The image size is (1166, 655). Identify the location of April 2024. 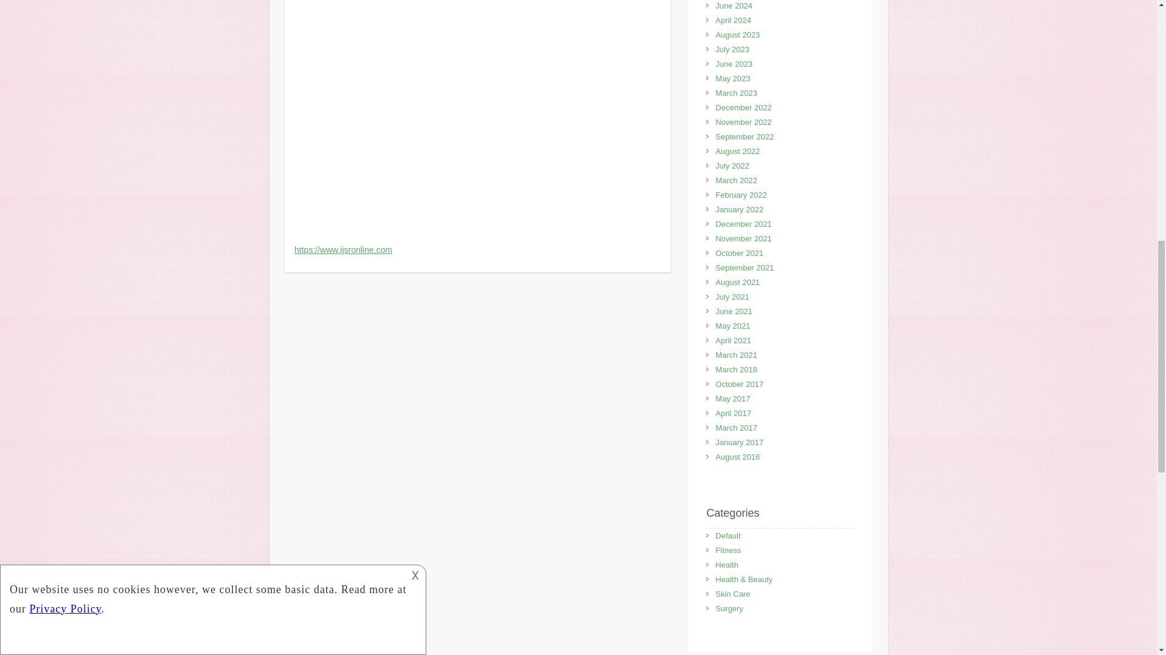
(733, 20).